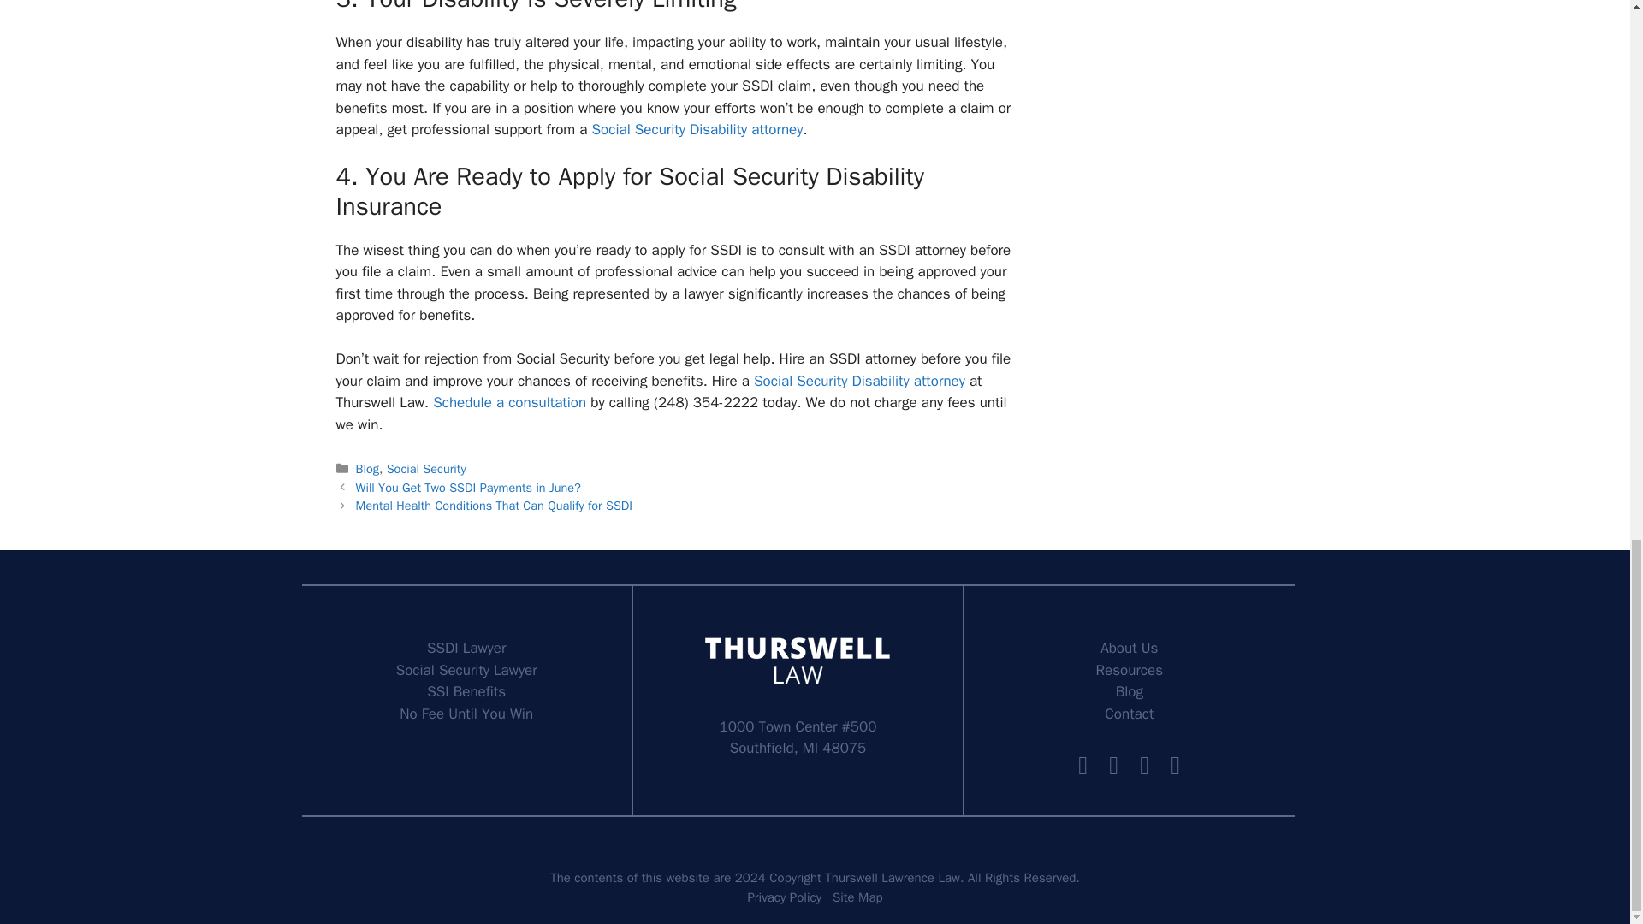 The width and height of the screenshot is (1643, 924). What do you see at coordinates (1130, 691) in the screenshot?
I see `Blog` at bounding box center [1130, 691].